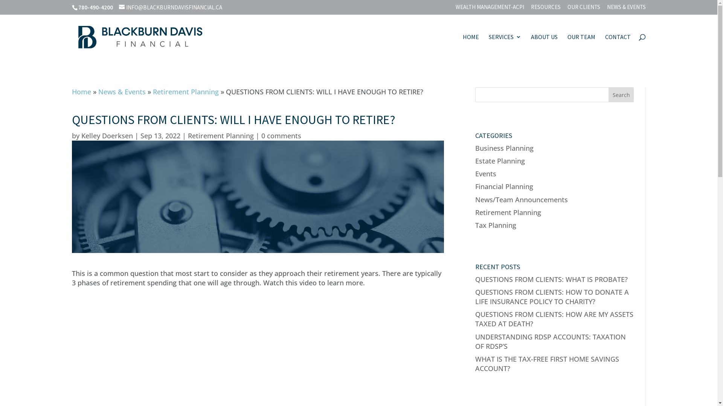 This screenshot has width=723, height=406. Describe the element at coordinates (471, 46) in the screenshot. I see `HOME` at that location.